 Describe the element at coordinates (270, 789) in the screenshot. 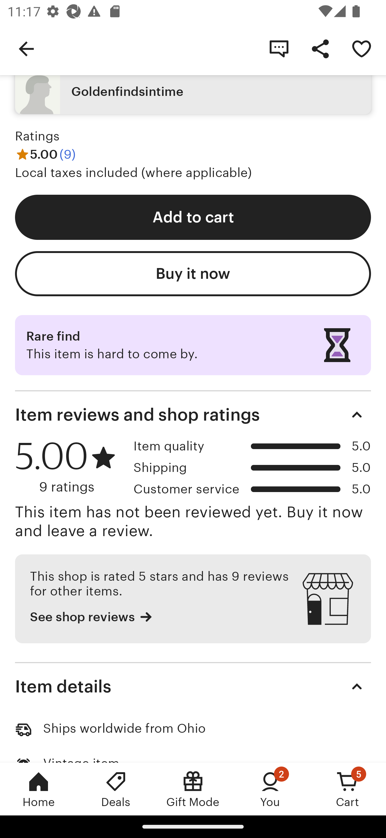

I see `You, 2 new notifications You` at that location.